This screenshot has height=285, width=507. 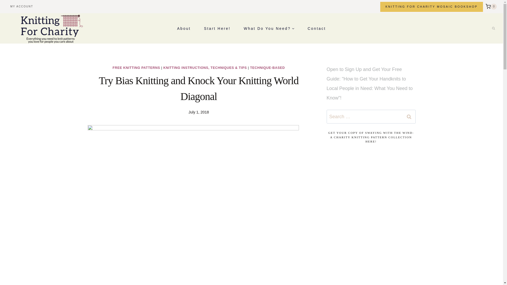 I want to click on 0, so click(x=491, y=6).